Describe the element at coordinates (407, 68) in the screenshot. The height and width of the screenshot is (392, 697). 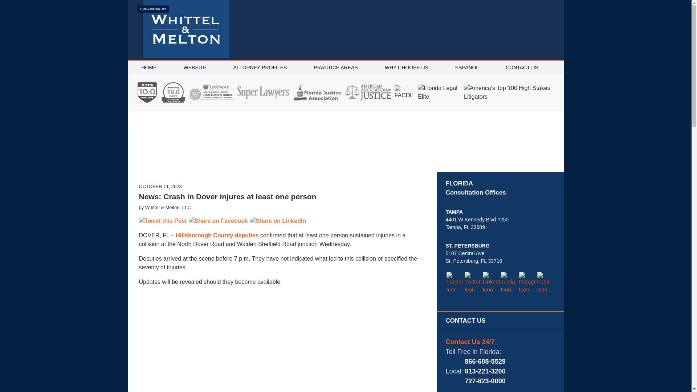
I see `WHY CHOOSE US` at that location.